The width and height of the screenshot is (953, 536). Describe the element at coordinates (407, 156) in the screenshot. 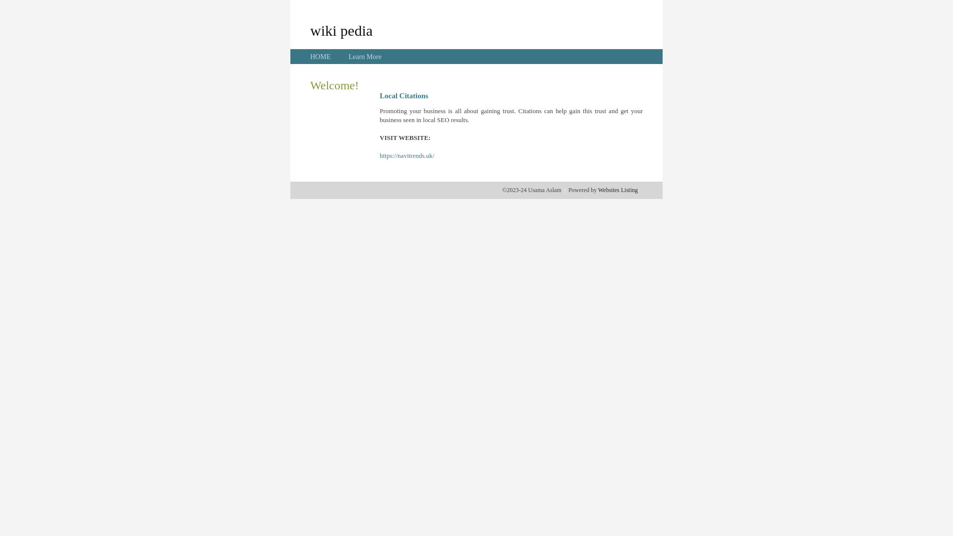

I see `https://navitrends.uk/` at that location.